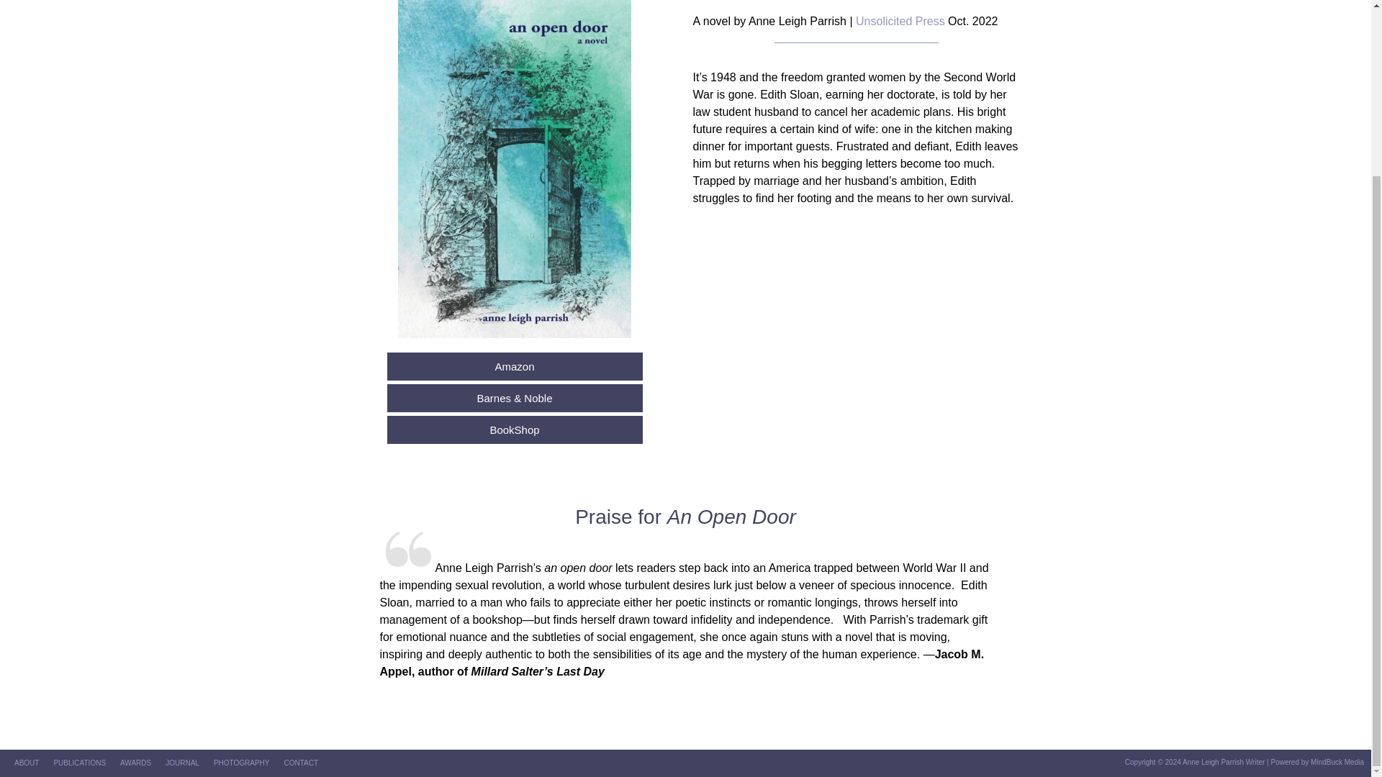  I want to click on JOURNAL, so click(182, 763).